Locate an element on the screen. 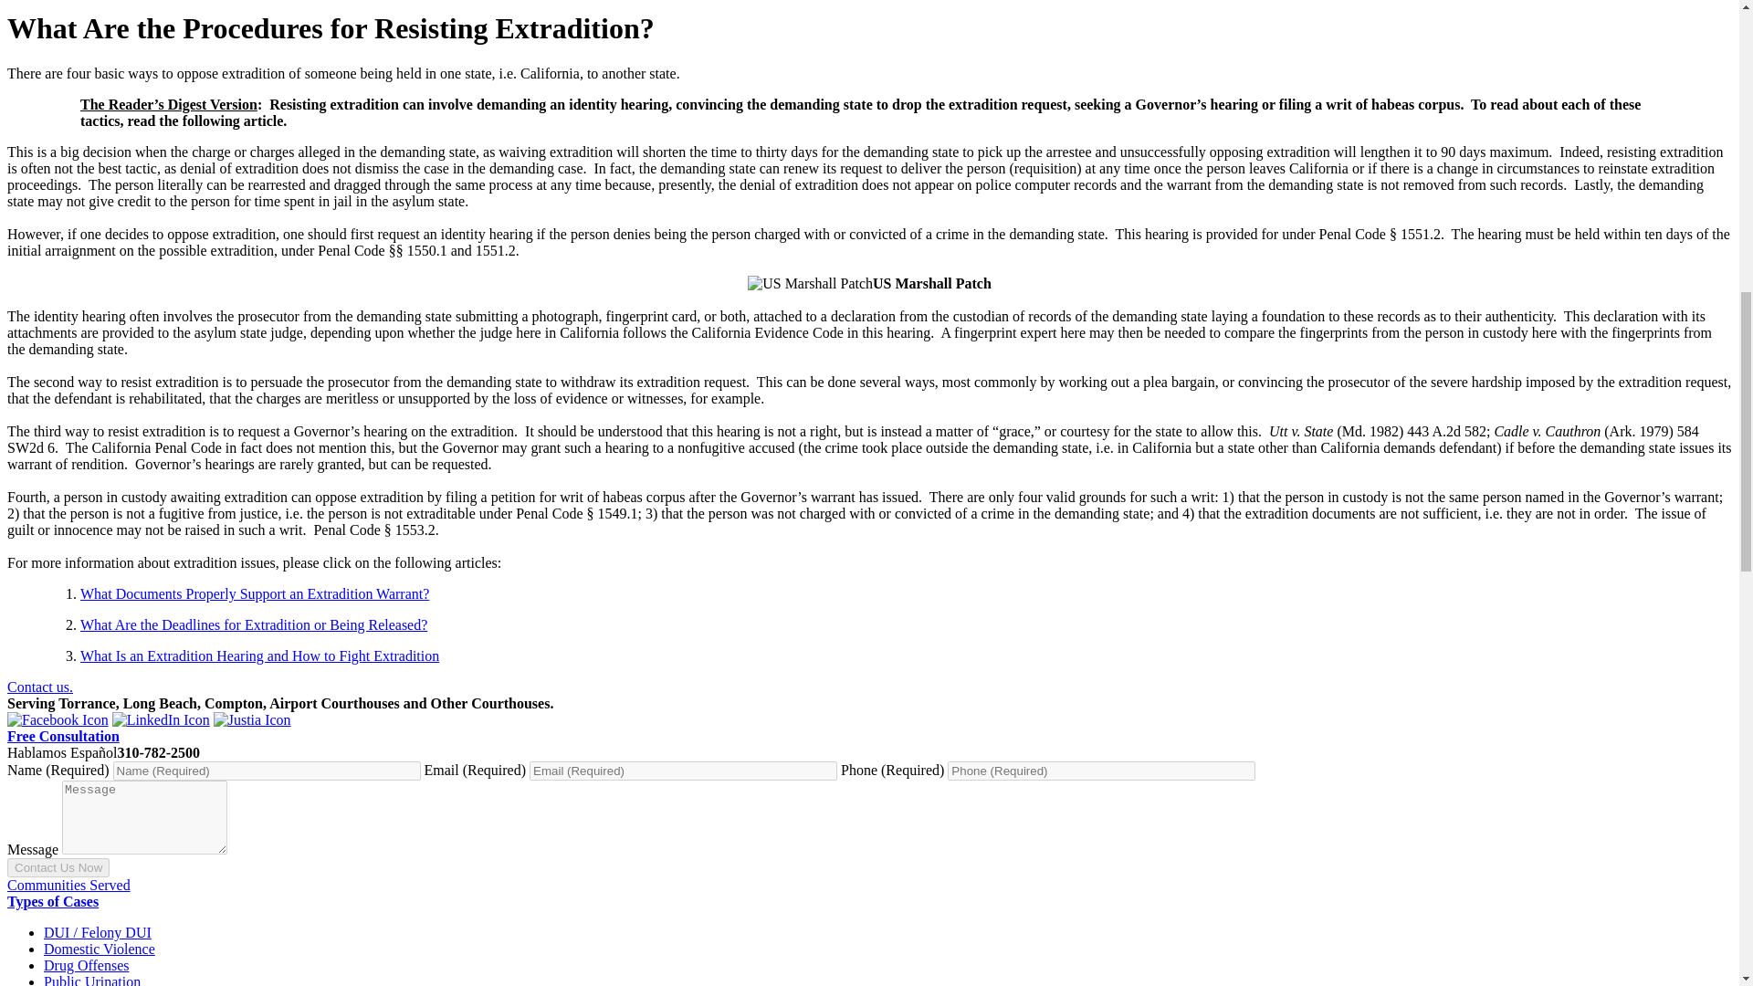 Image resolution: width=1753 pixels, height=986 pixels. Facebook is located at coordinates (58, 719).